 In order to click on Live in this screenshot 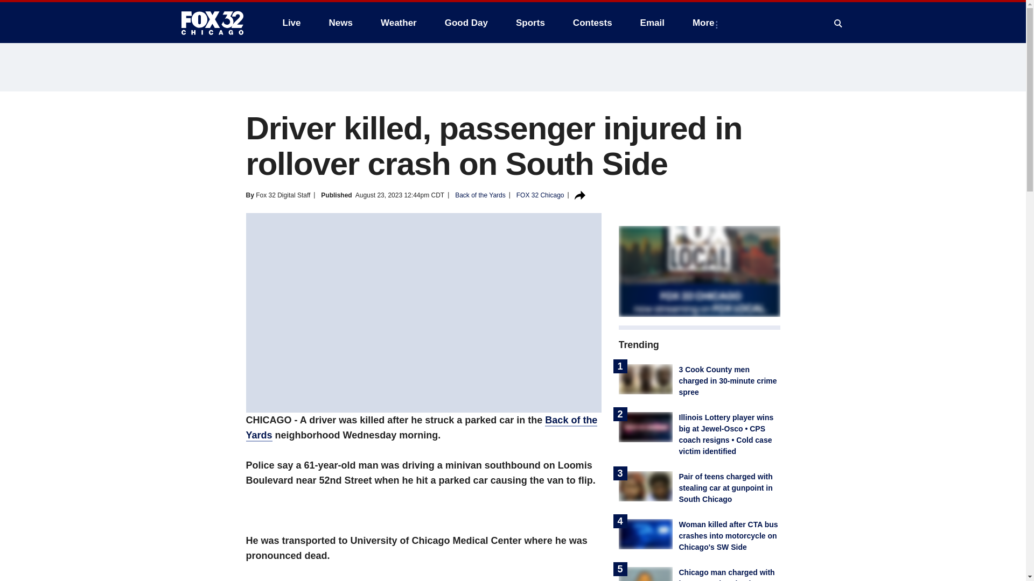, I will do `click(291, 23)`.